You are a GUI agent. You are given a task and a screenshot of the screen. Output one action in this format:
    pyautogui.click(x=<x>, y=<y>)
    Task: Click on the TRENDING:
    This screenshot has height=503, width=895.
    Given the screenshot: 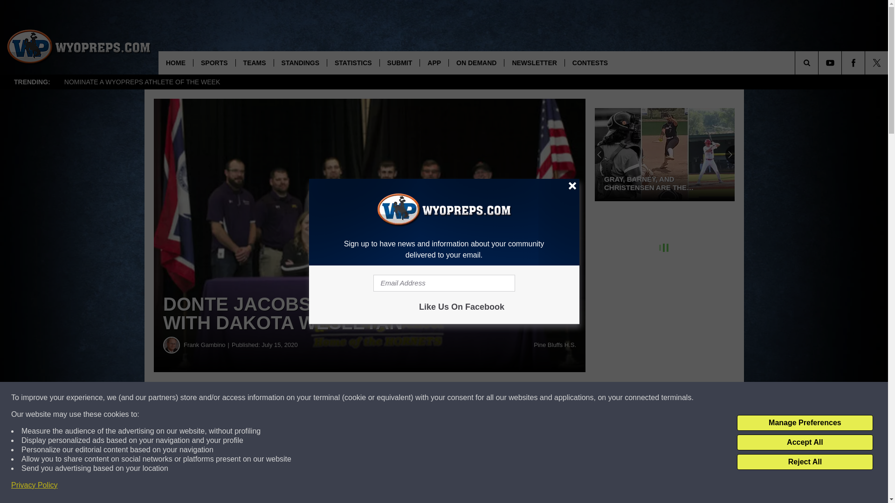 What is the action you would take?
    pyautogui.click(x=32, y=82)
    